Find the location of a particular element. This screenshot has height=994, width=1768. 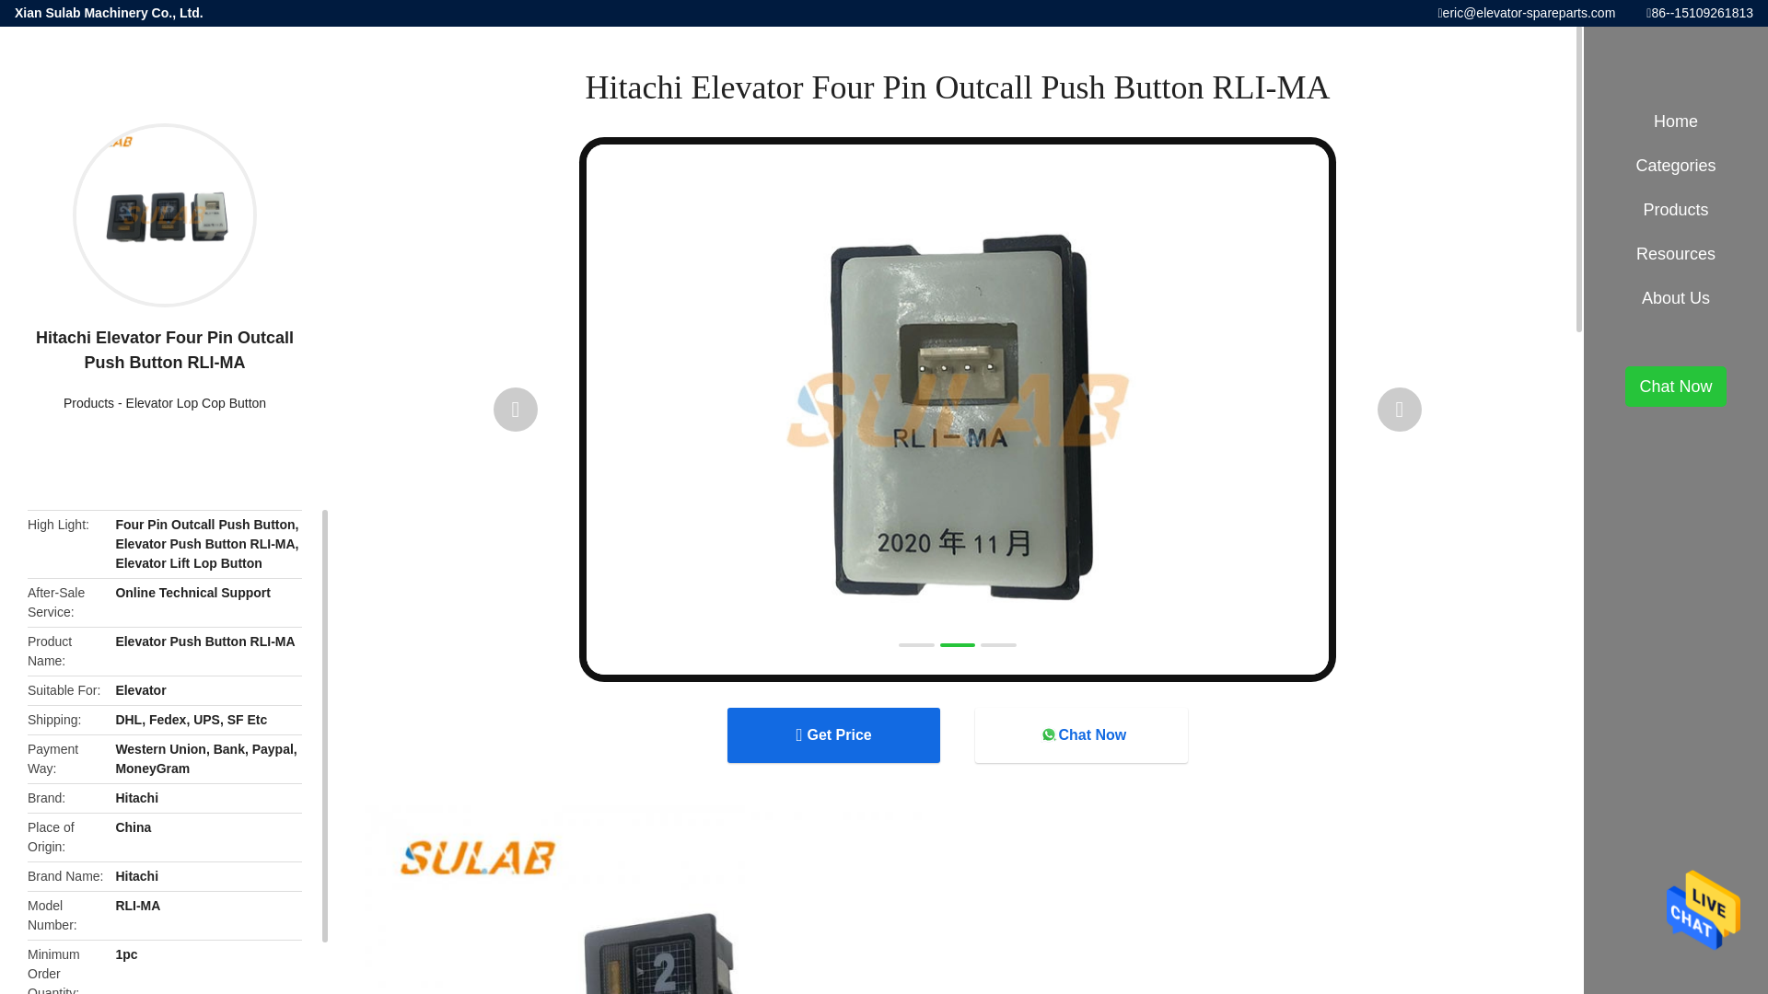

China Elevator Lop Cop Button Manufacturers is located at coordinates (195, 403).